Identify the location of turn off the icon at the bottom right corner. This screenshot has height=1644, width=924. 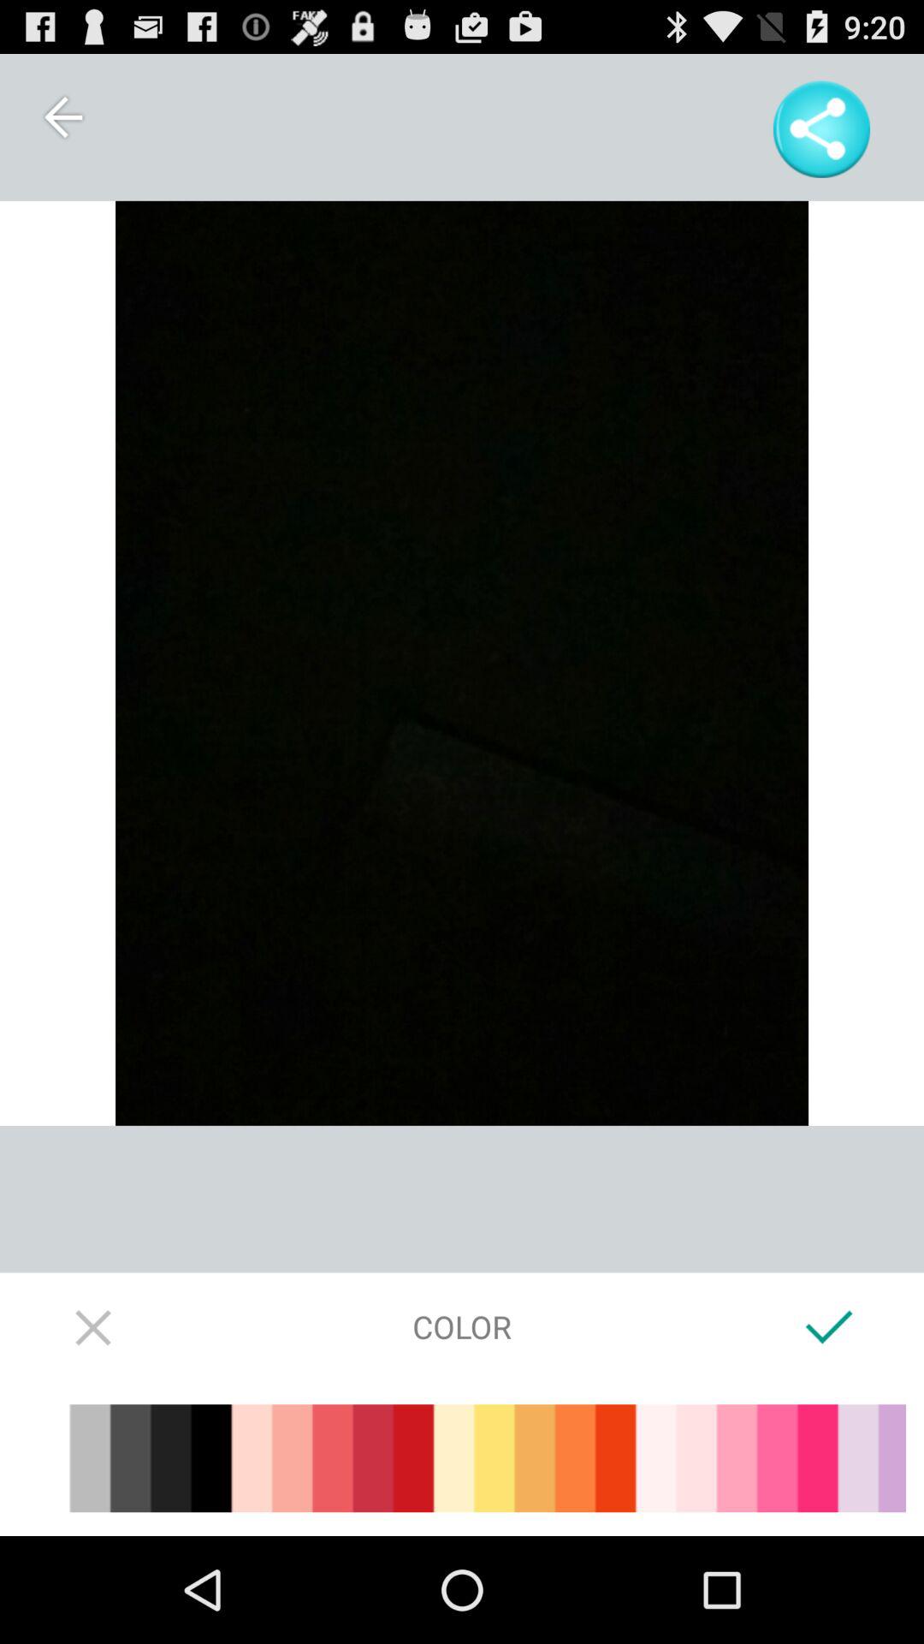
(830, 1326).